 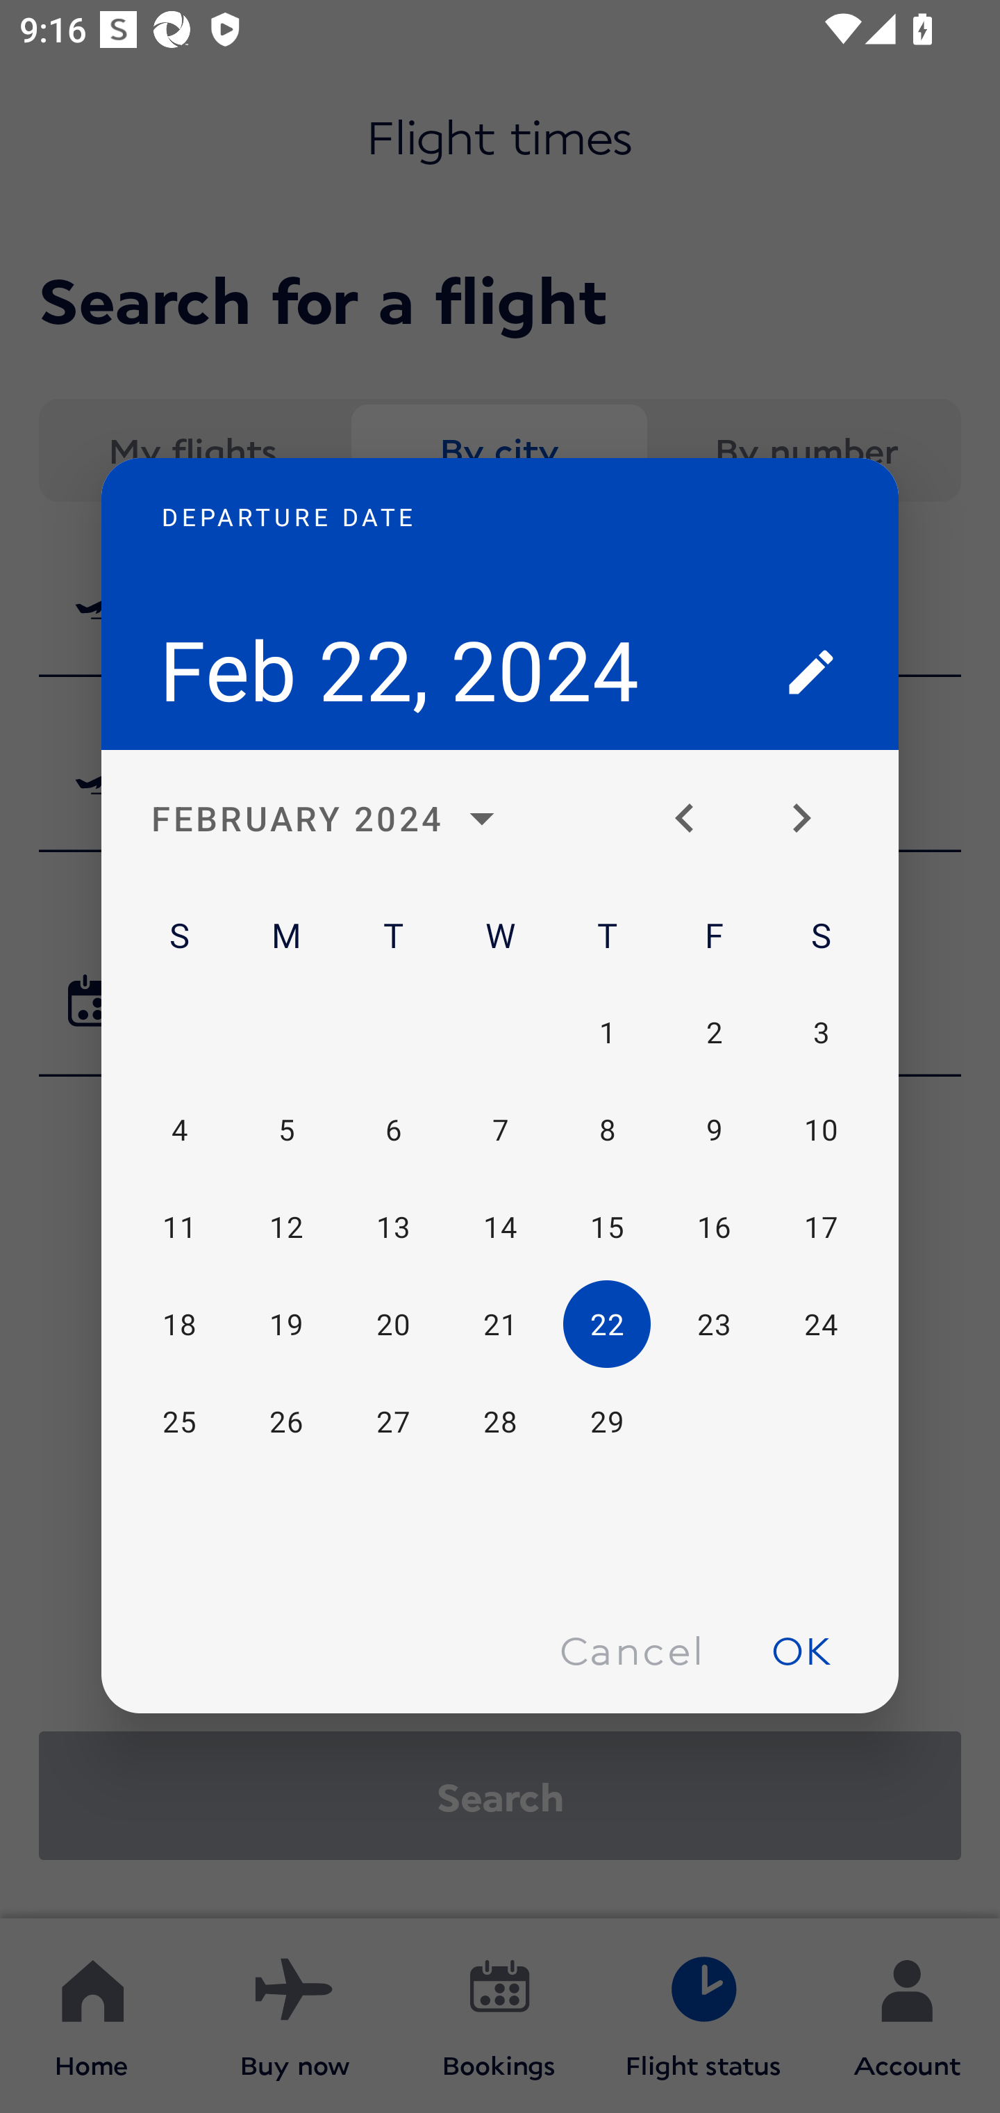 I want to click on 26 Mon, Feb 26, so click(x=286, y=1422).